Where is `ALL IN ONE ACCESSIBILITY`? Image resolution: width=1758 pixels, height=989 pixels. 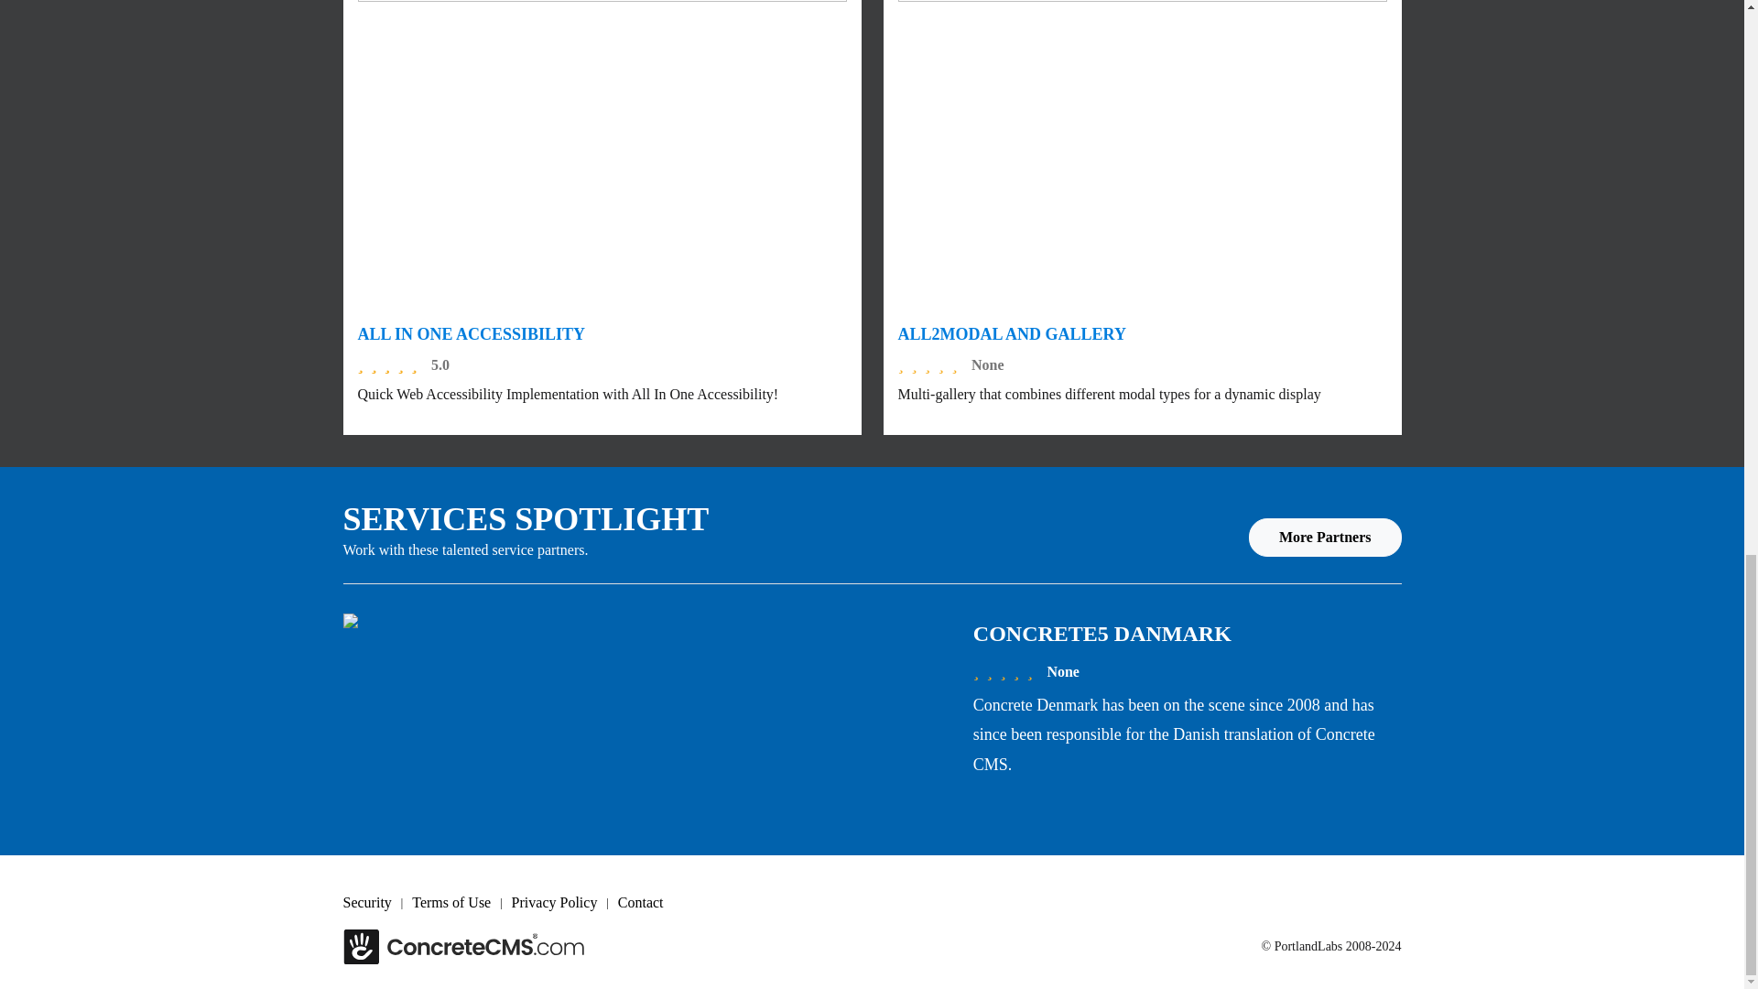 ALL IN ONE ACCESSIBILITY is located at coordinates (471, 333).